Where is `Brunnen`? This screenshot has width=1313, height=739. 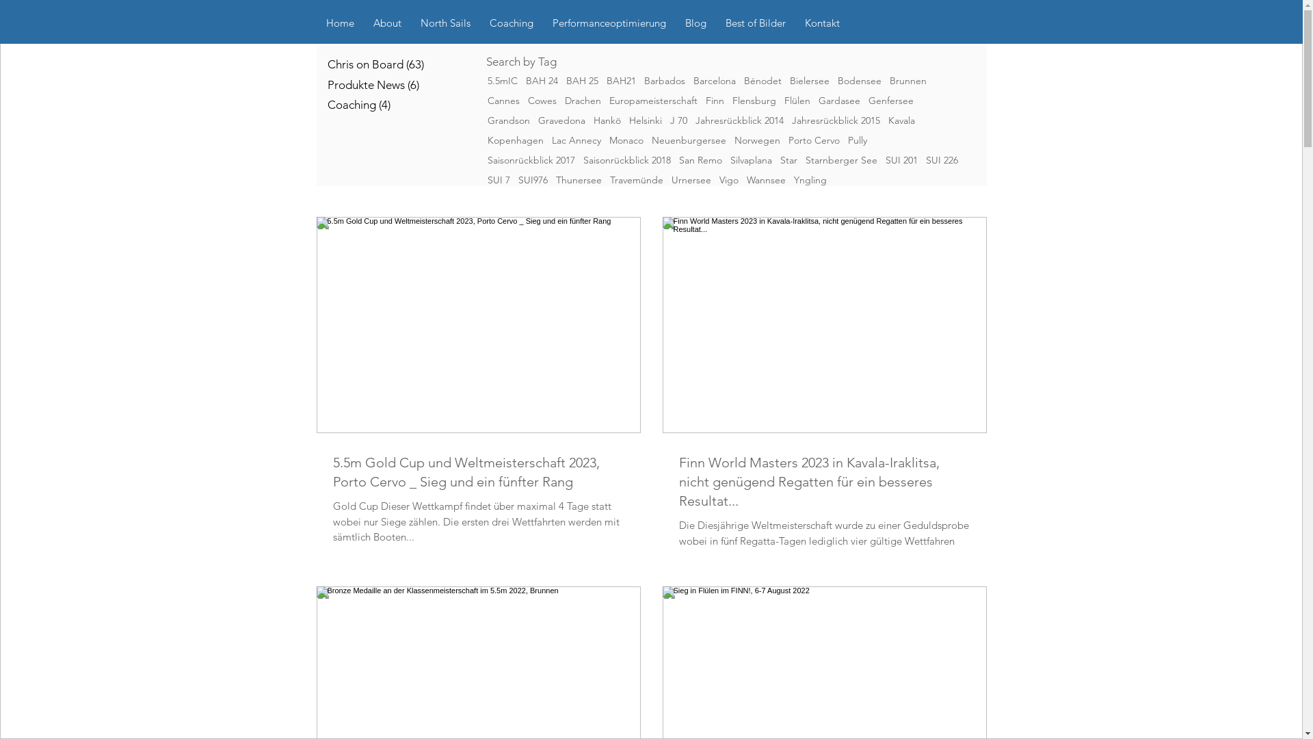 Brunnen is located at coordinates (907, 81).